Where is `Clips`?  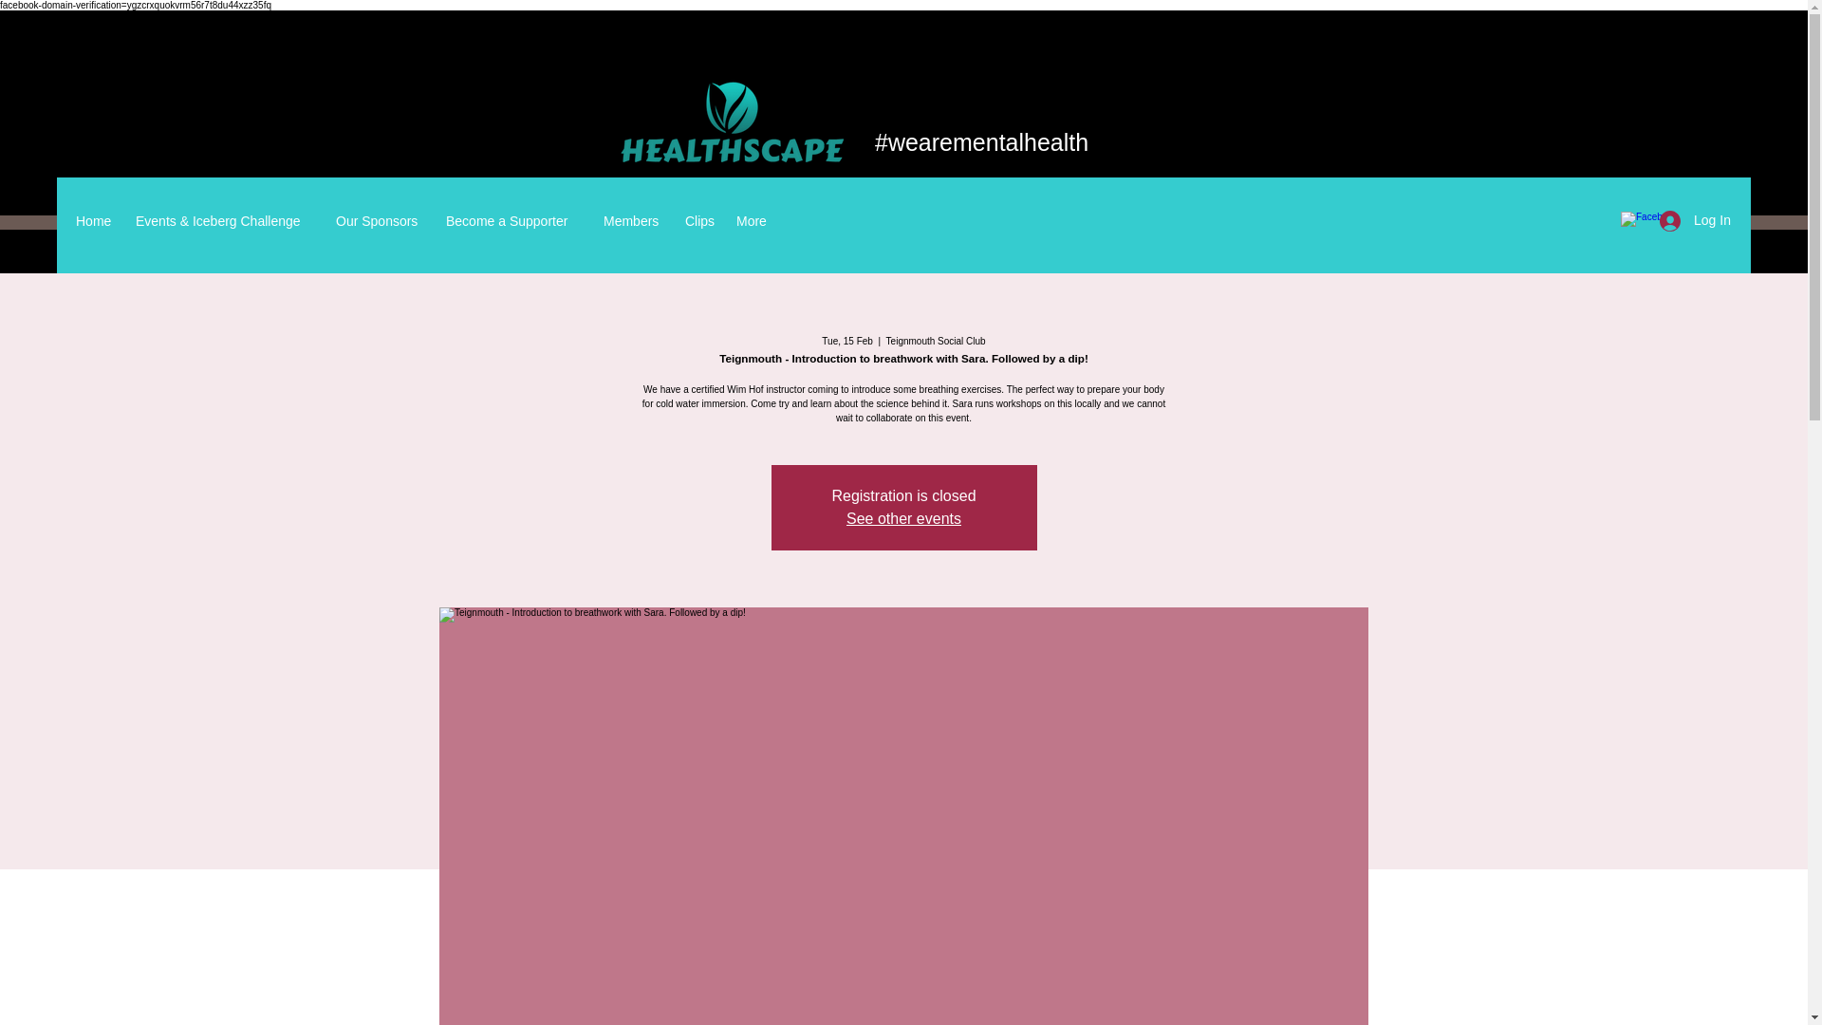
Clips is located at coordinates (701, 221).